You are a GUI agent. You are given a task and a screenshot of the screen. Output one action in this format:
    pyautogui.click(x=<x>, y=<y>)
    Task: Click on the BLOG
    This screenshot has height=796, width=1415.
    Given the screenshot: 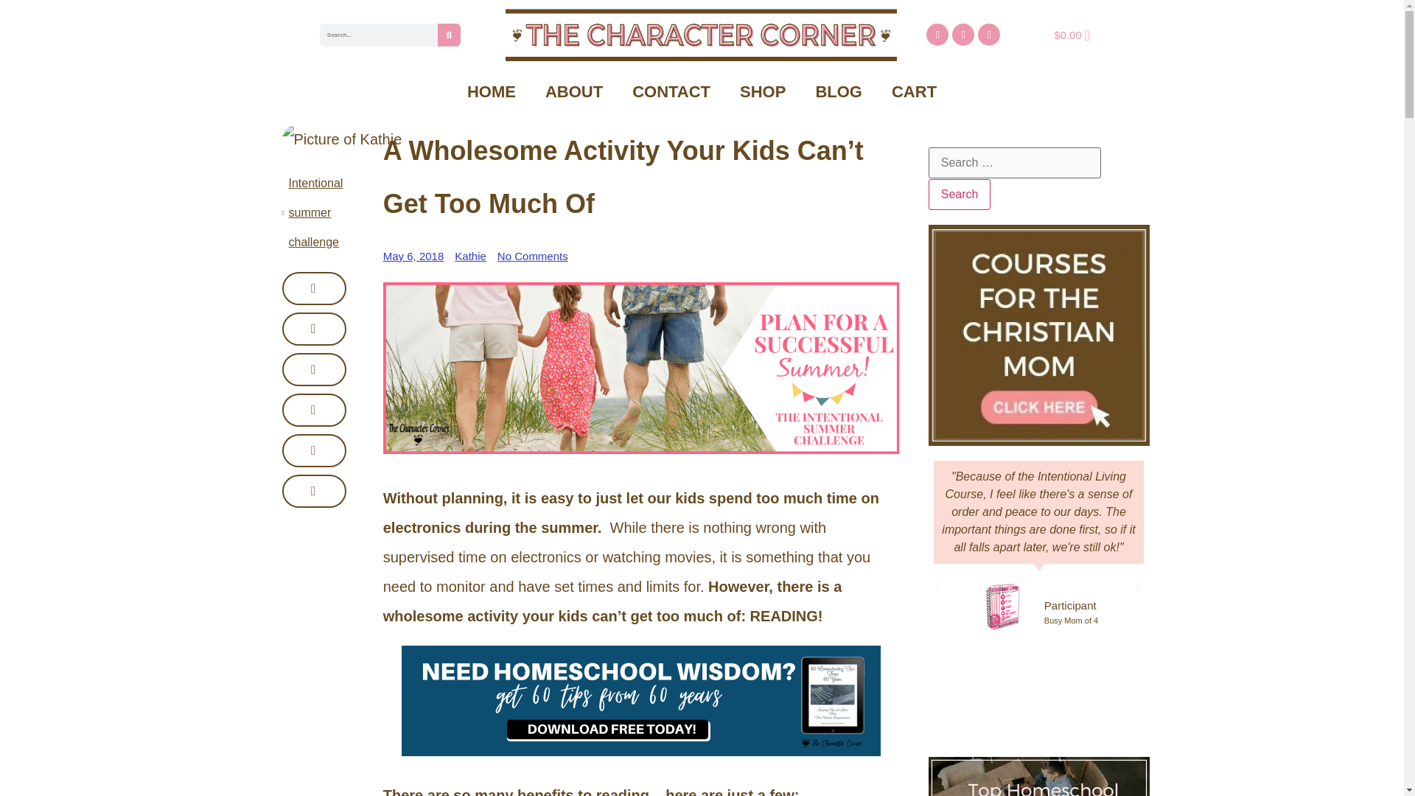 What is the action you would take?
    pyautogui.click(x=839, y=91)
    